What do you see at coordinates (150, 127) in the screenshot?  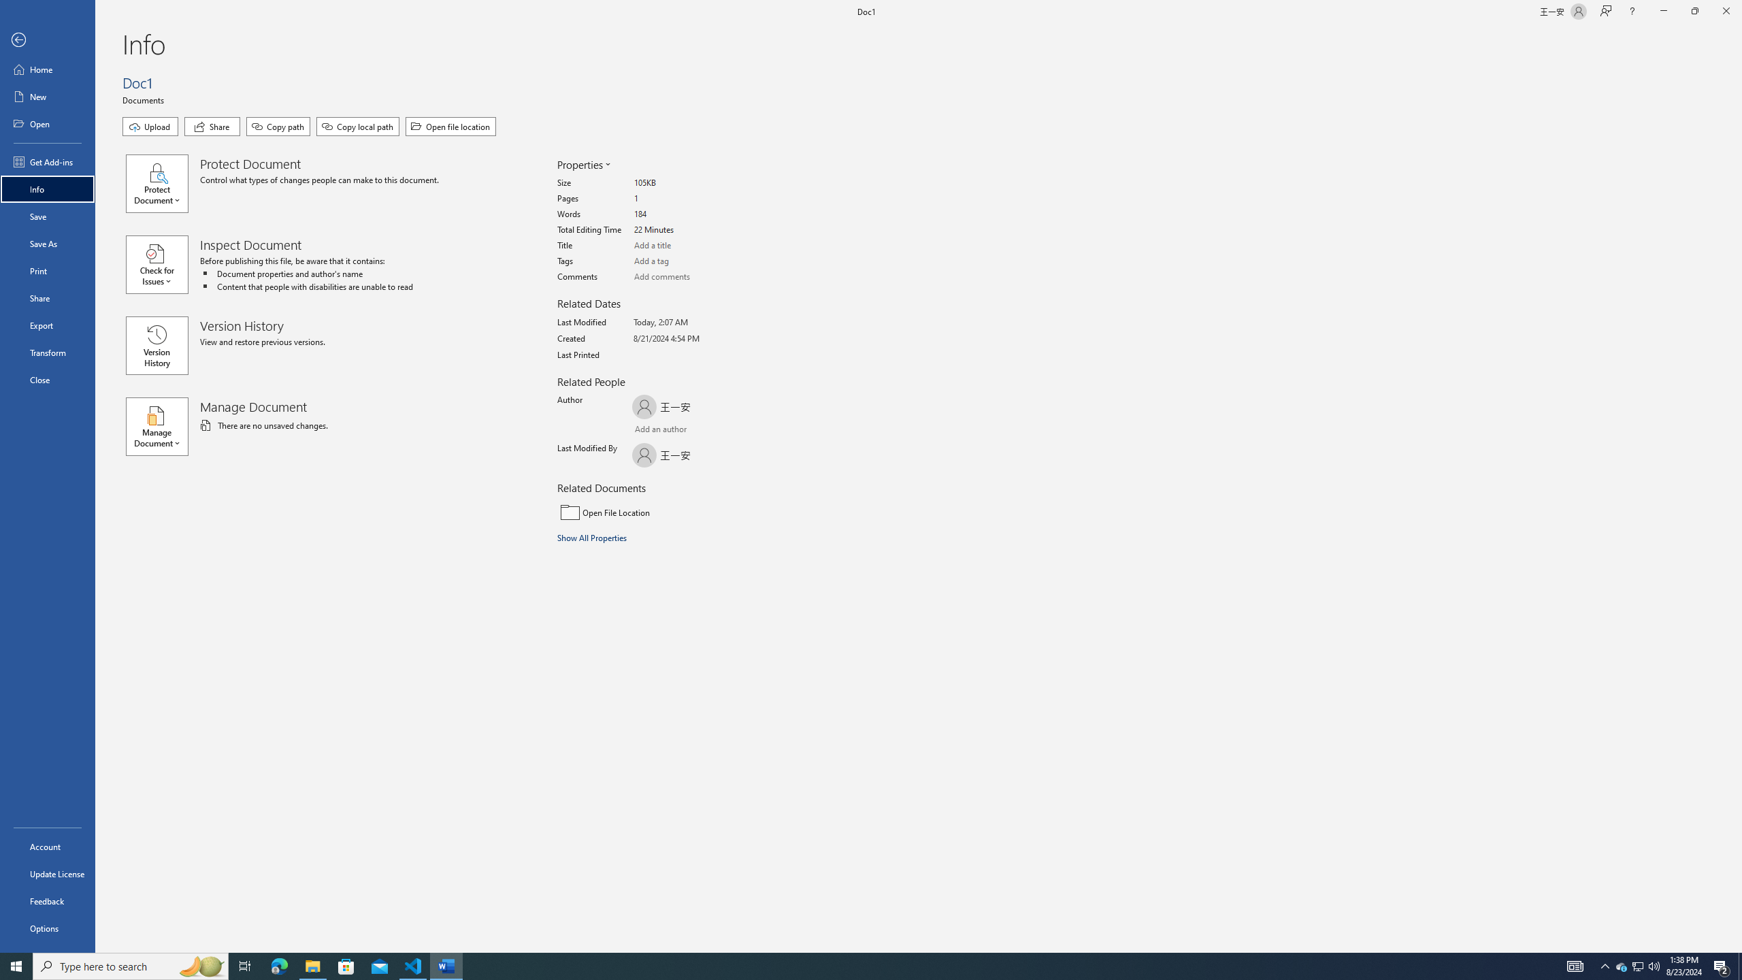 I see `Upload` at bounding box center [150, 127].